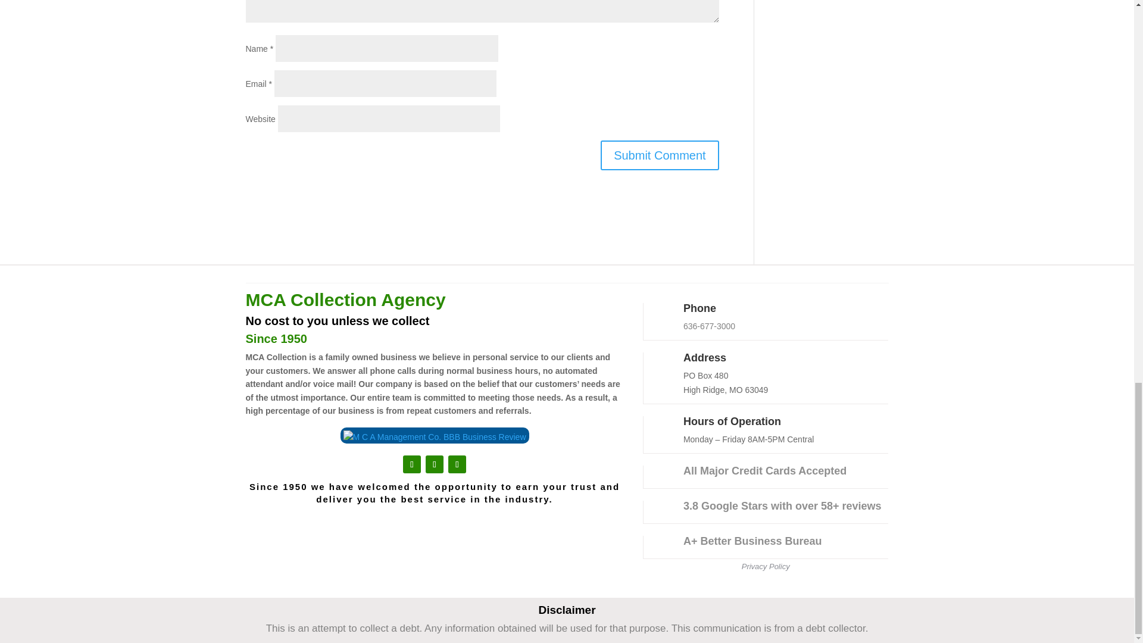 The image size is (1143, 643). What do you see at coordinates (457, 464) in the screenshot?
I see `Follow on Google` at bounding box center [457, 464].